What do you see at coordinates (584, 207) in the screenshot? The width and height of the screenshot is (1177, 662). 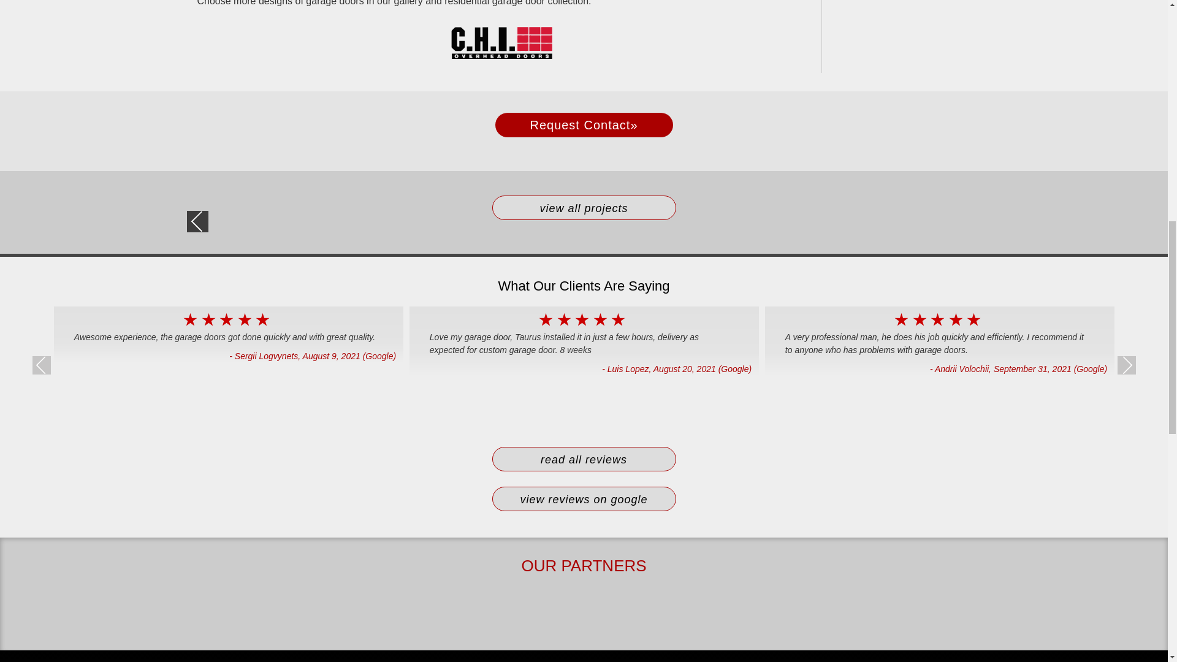 I see `All News` at bounding box center [584, 207].